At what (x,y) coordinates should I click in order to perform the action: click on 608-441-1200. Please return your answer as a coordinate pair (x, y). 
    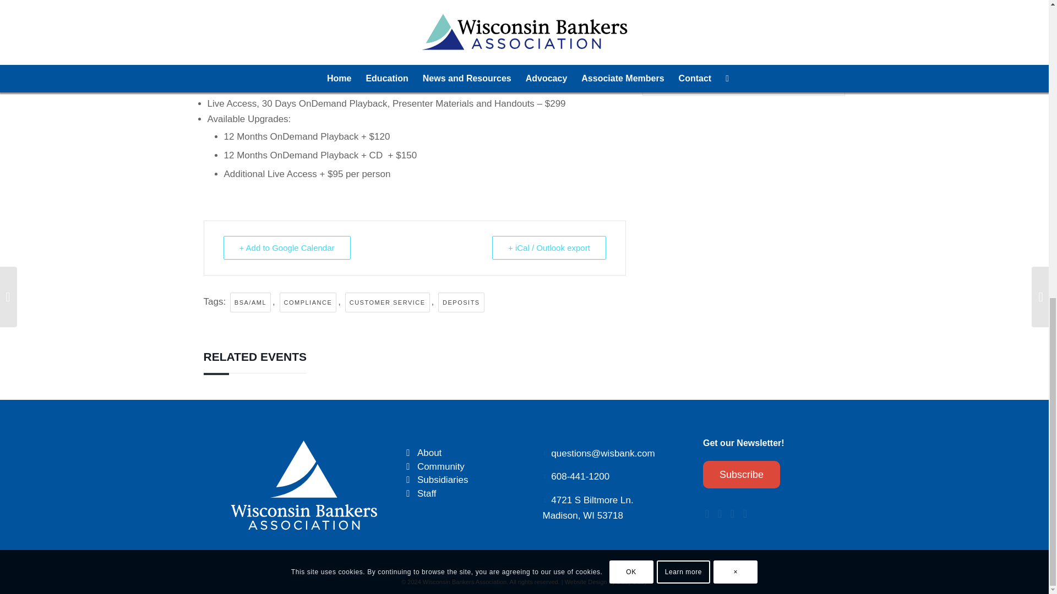
    Looking at the image, I should click on (580, 476).